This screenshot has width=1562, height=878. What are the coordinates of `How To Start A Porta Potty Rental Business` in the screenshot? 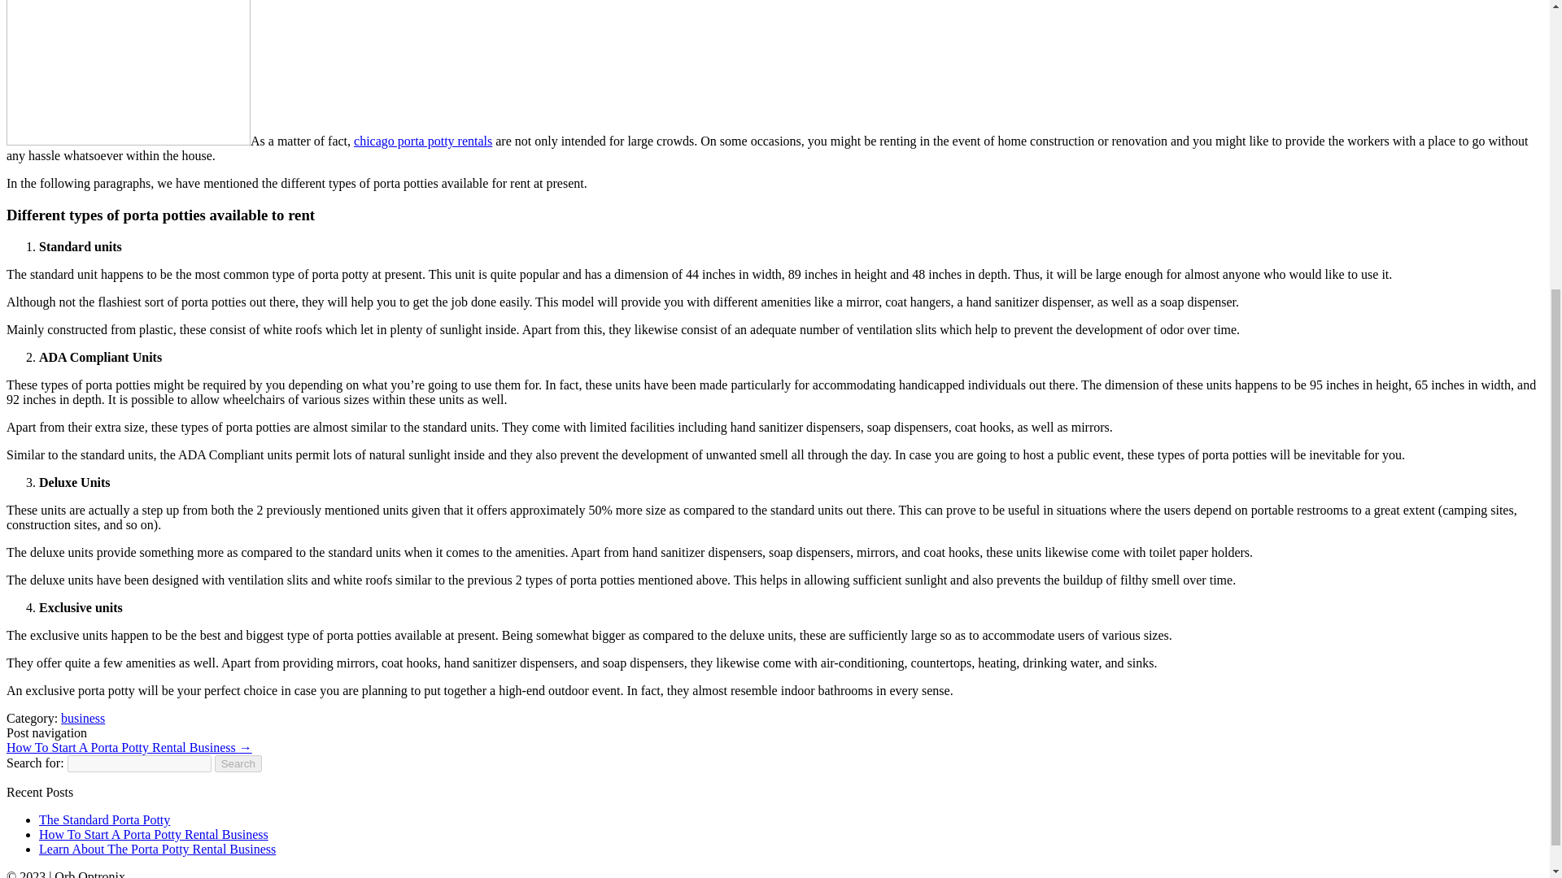 It's located at (154, 834).